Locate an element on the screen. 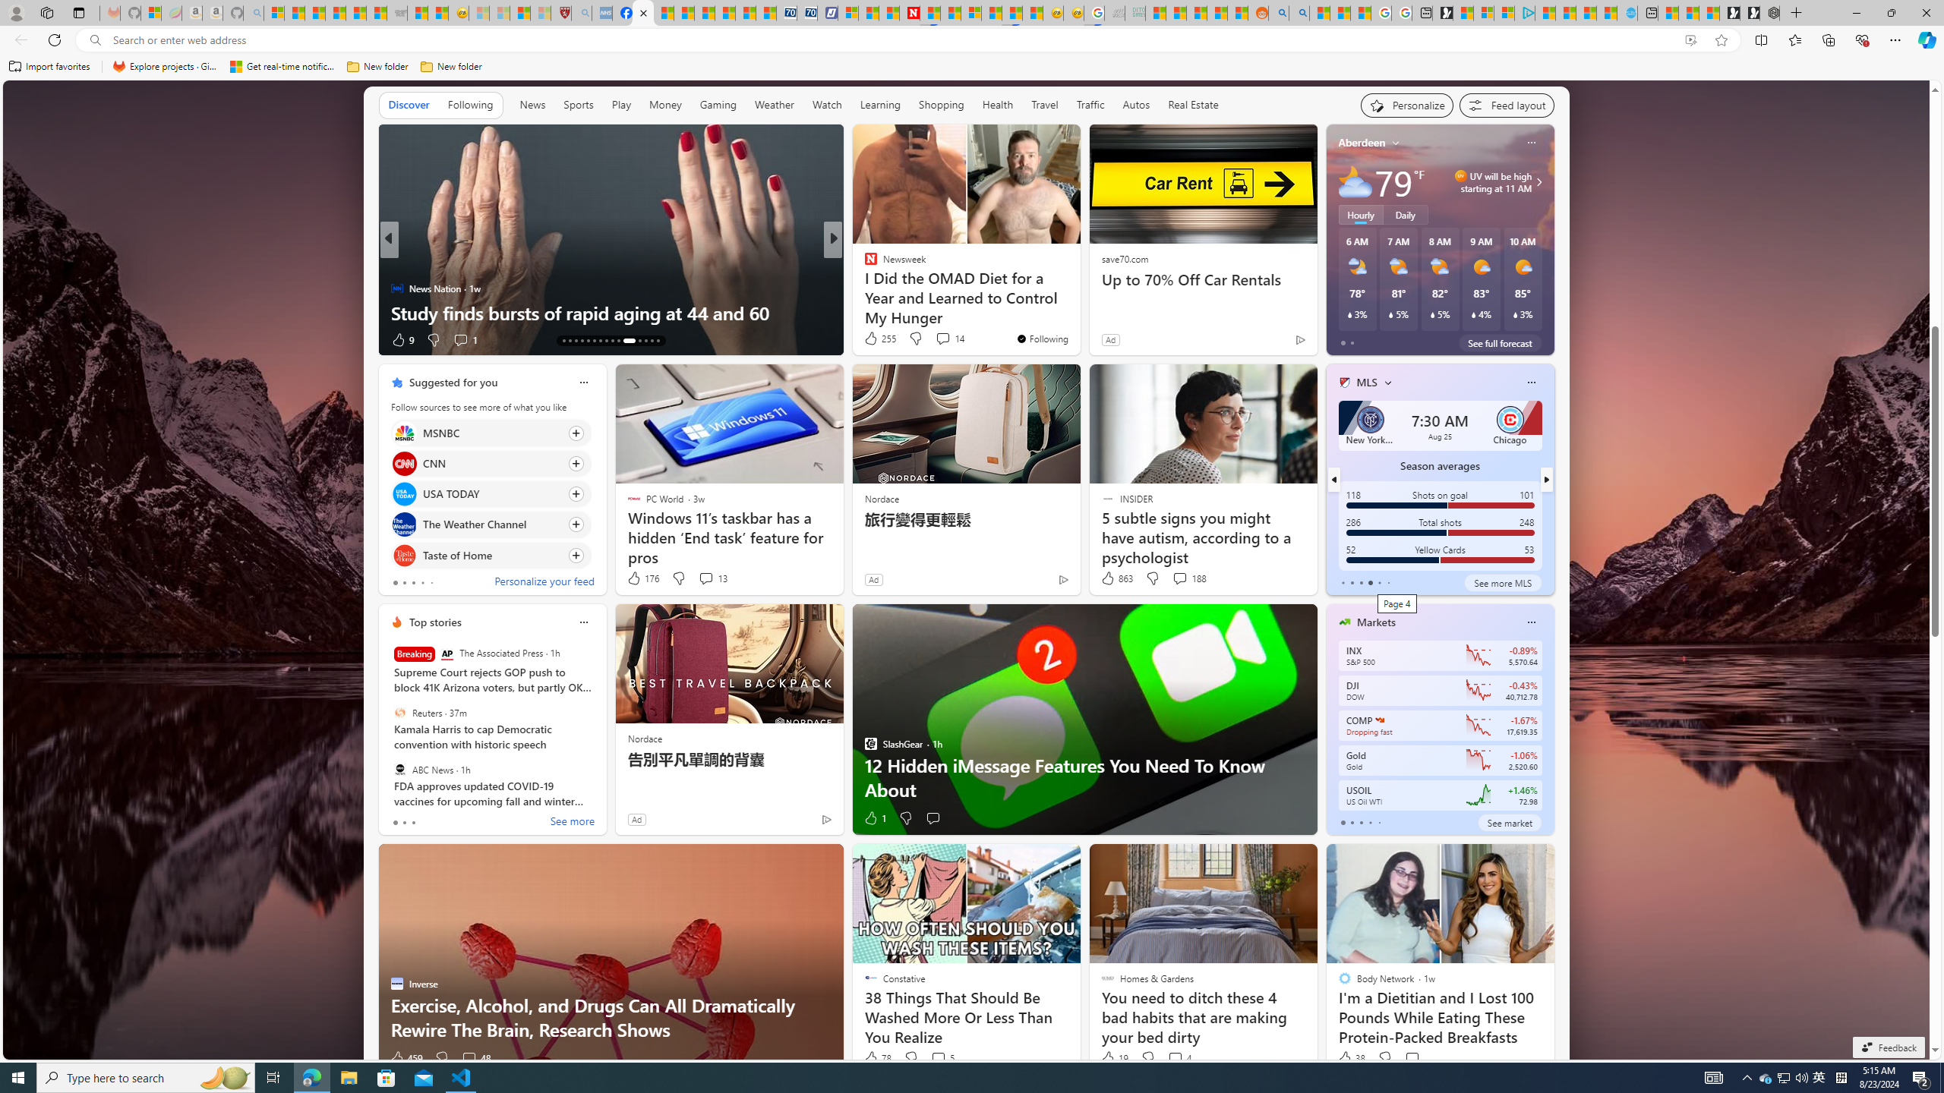 Image resolution: width=1944 pixels, height=1093 pixels. Enhance video is located at coordinates (1690, 40).